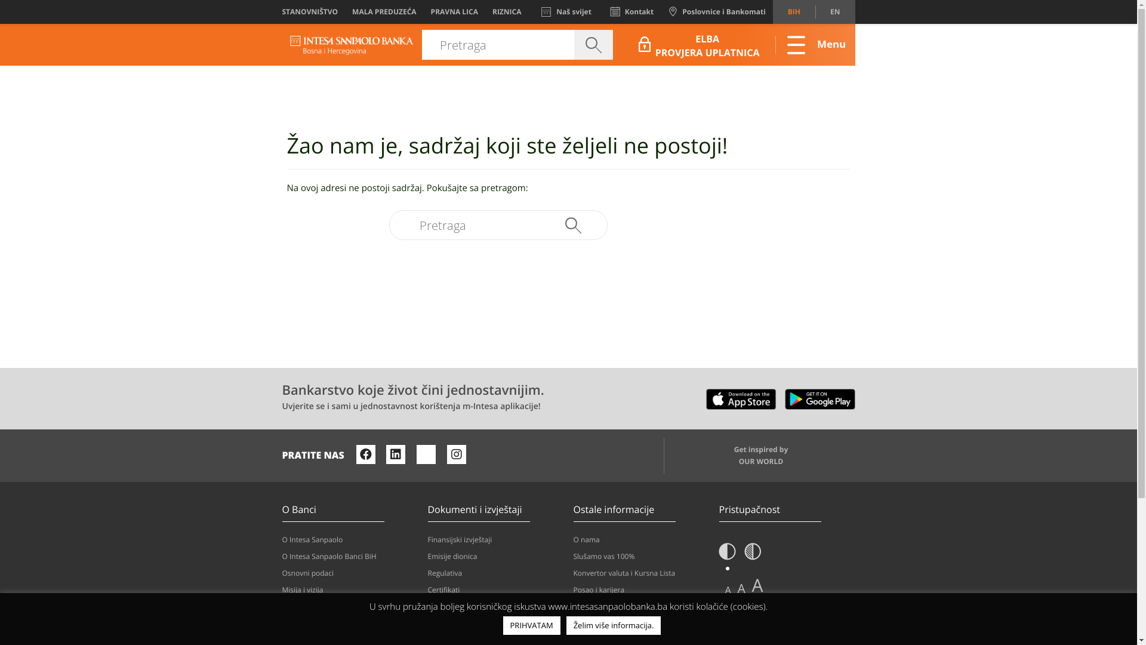 This screenshot has width=1146, height=645. What do you see at coordinates (701, 44) in the screenshot?
I see `ELBA
PROVJERA UPLATNICA` at bounding box center [701, 44].